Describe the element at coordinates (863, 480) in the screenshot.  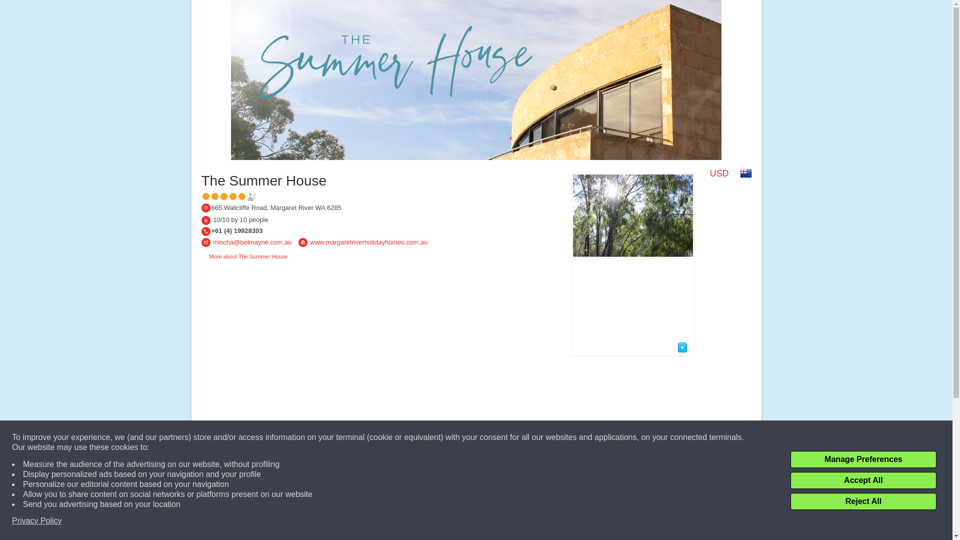
I see `Accept All` at that location.